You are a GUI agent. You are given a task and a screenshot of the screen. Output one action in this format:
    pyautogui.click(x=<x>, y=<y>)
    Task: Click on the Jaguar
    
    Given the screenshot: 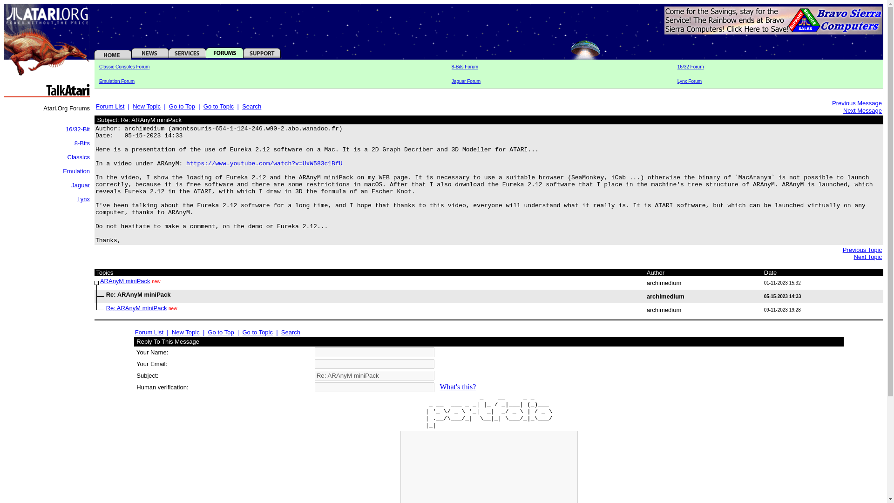 What is the action you would take?
    pyautogui.click(x=81, y=185)
    